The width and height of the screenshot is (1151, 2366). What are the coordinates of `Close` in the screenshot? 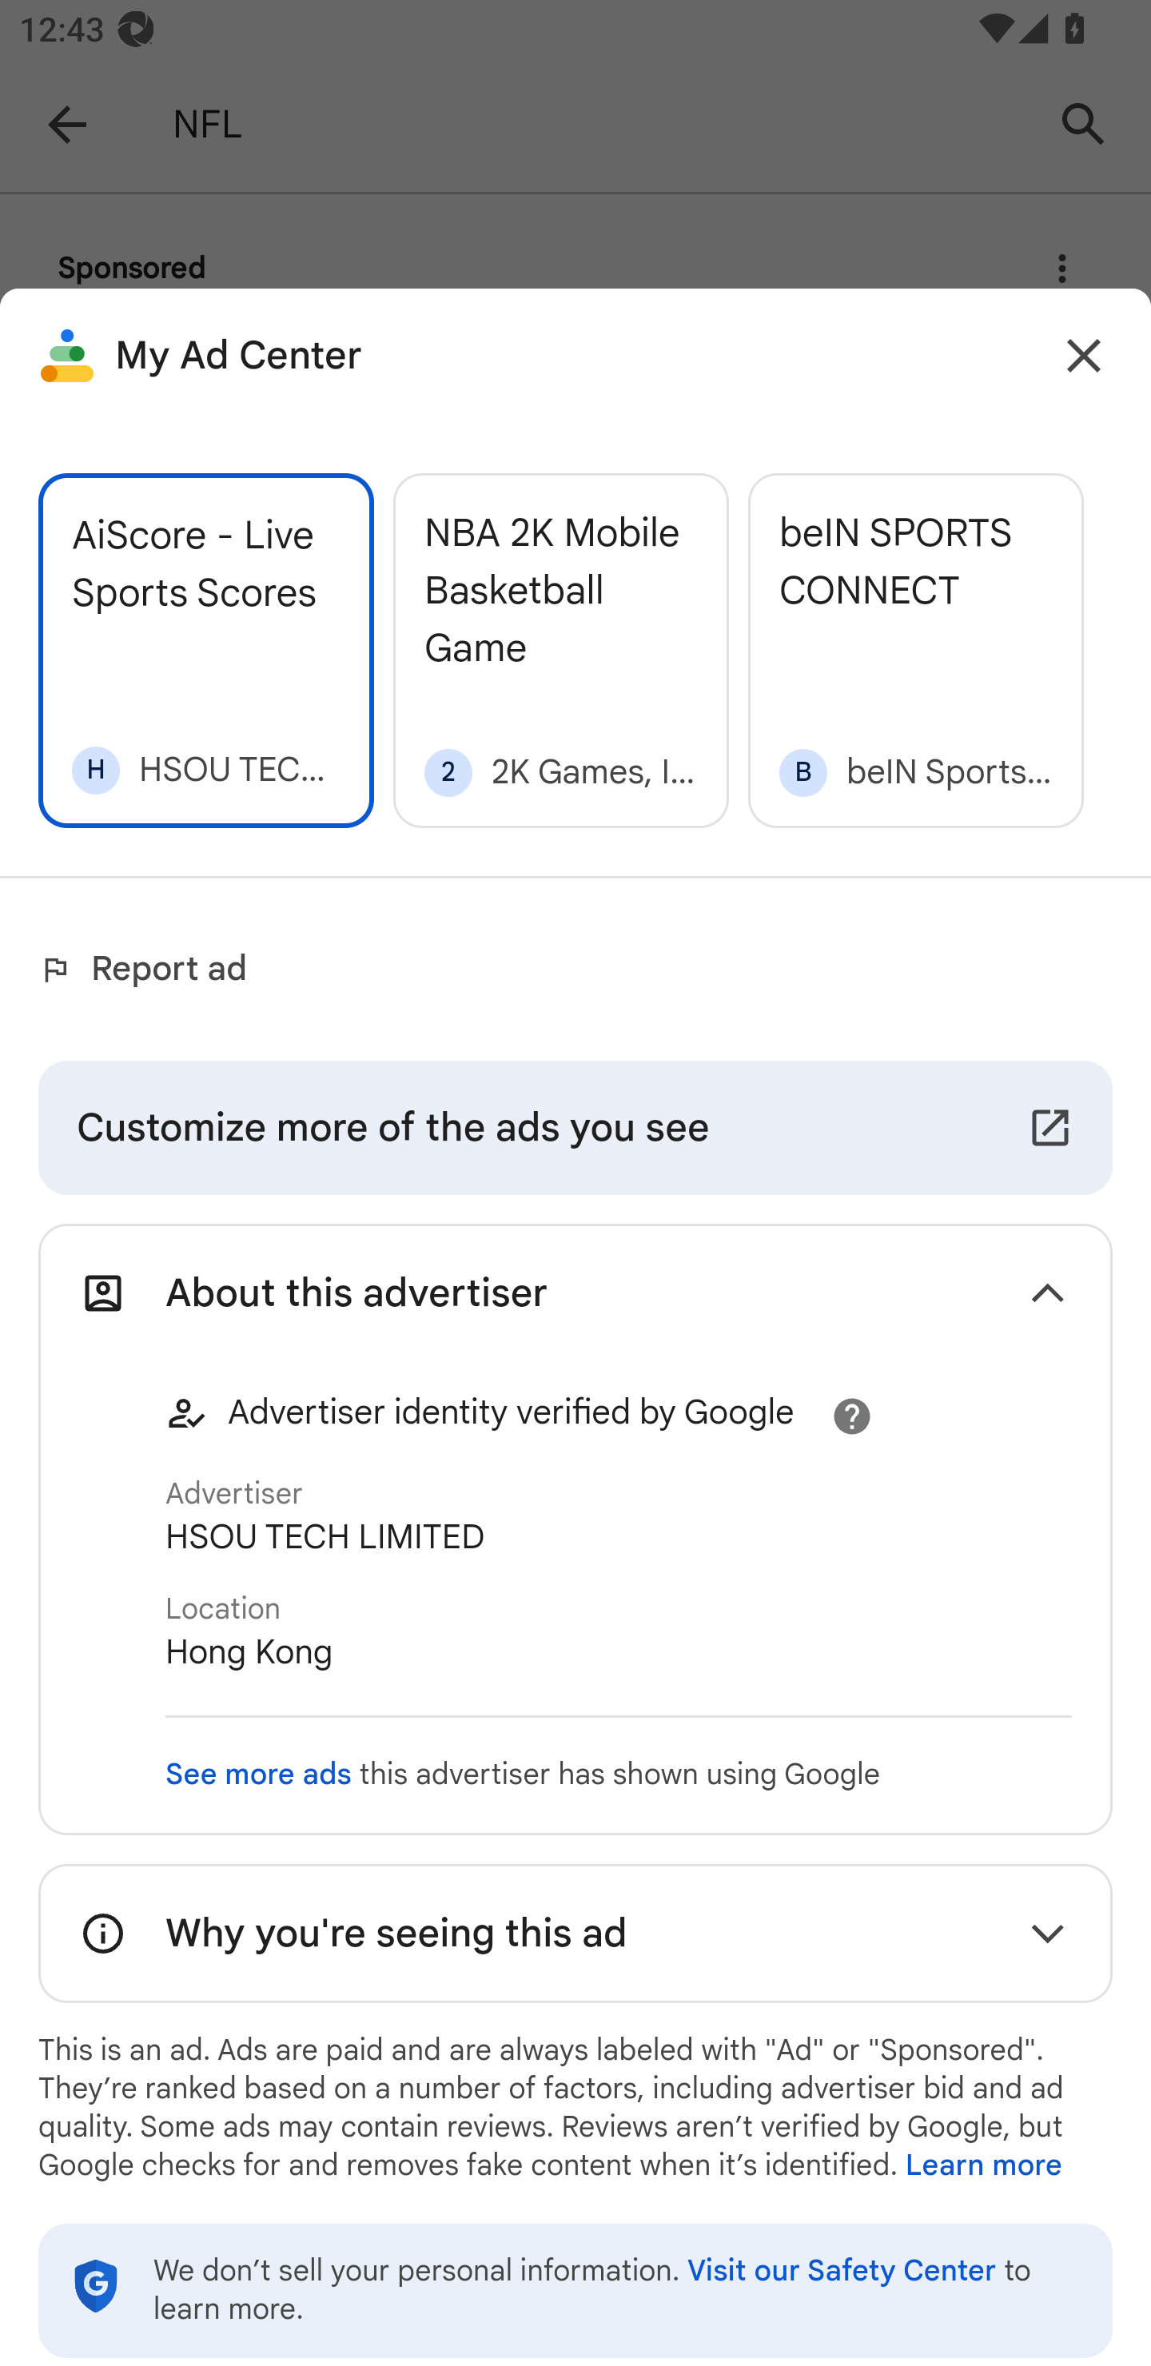 It's located at (1084, 356).